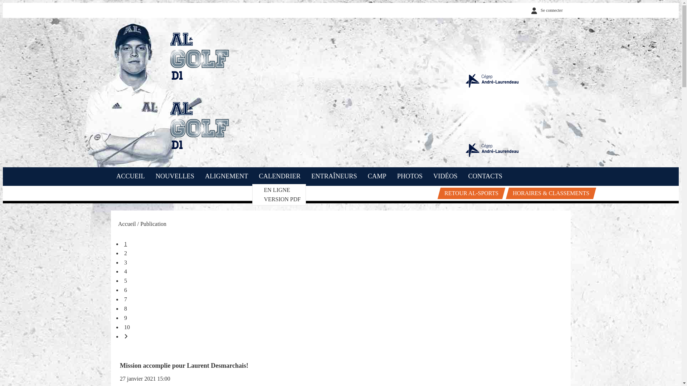 The height and width of the screenshot is (386, 687). I want to click on CALENDRIER, so click(280, 177).